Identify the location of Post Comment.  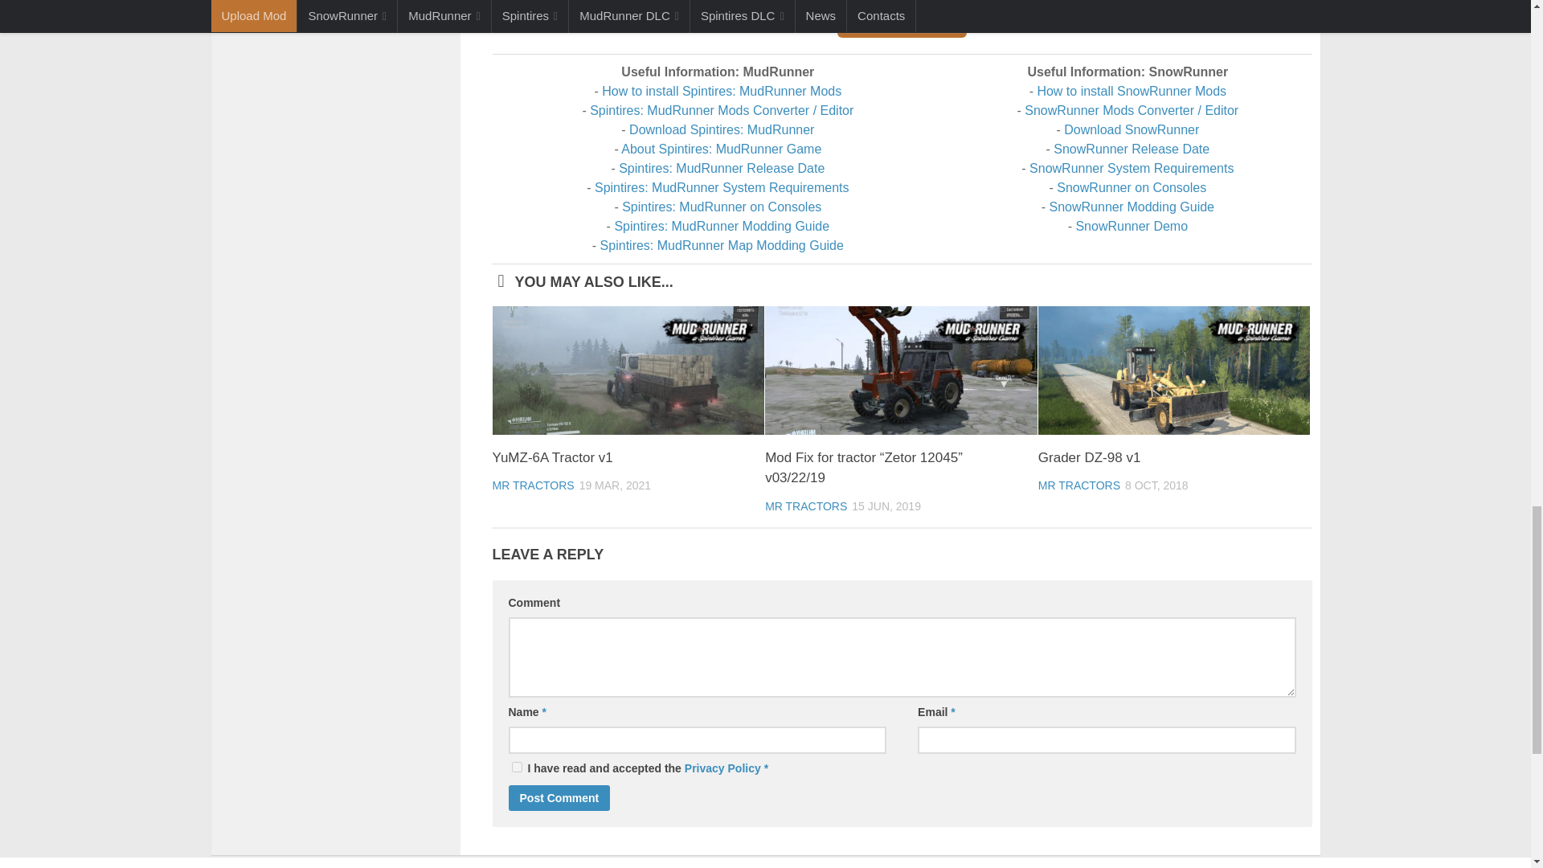
(558, 797).